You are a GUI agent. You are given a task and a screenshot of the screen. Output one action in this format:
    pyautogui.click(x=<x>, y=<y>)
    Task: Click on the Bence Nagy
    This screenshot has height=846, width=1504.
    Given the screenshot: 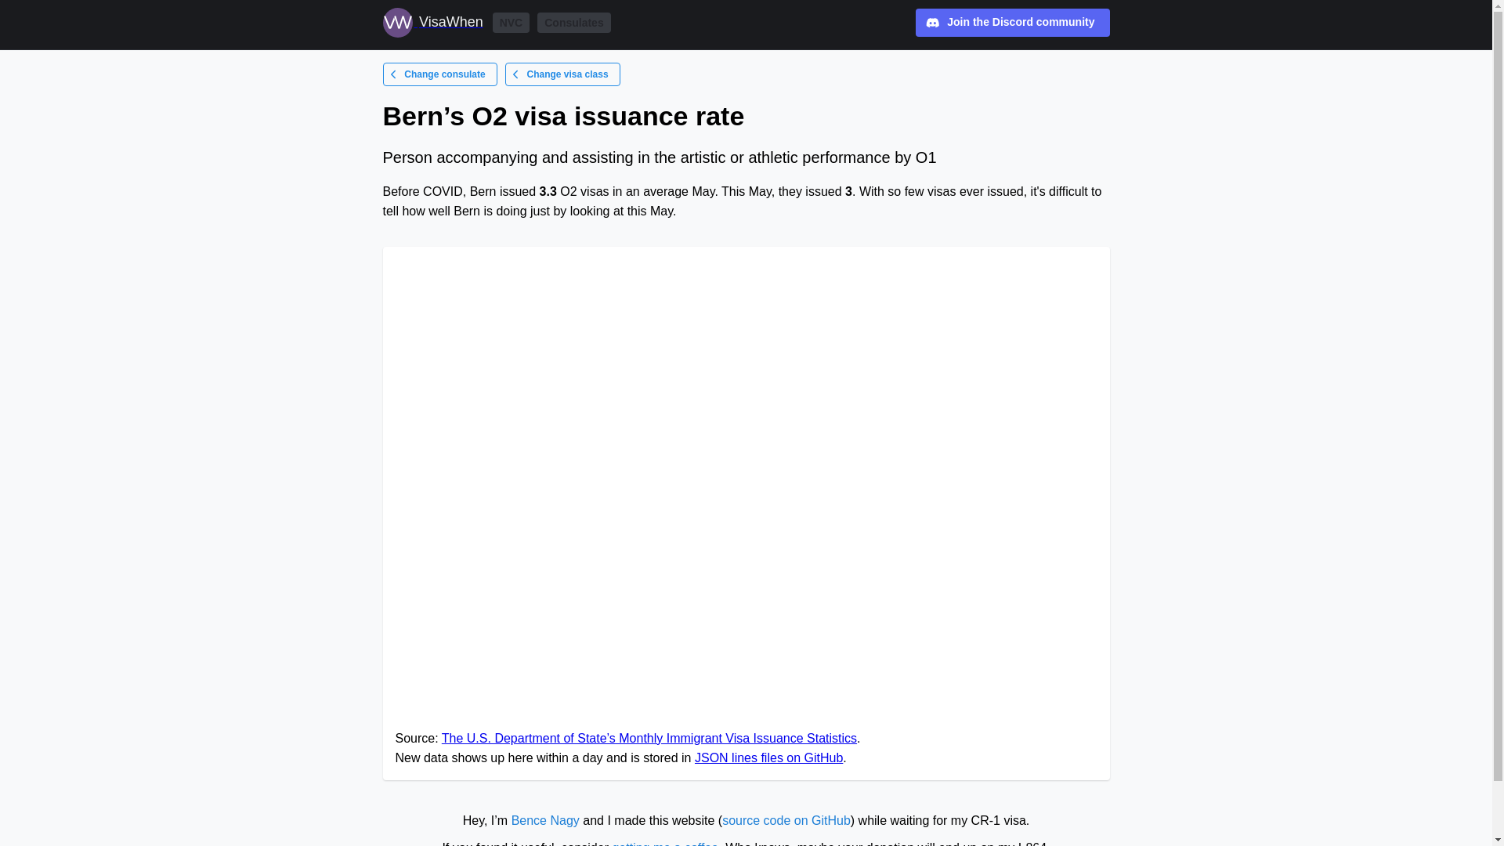 What is the action you would take?
    pyautogui.click(x=545, y=820)
    